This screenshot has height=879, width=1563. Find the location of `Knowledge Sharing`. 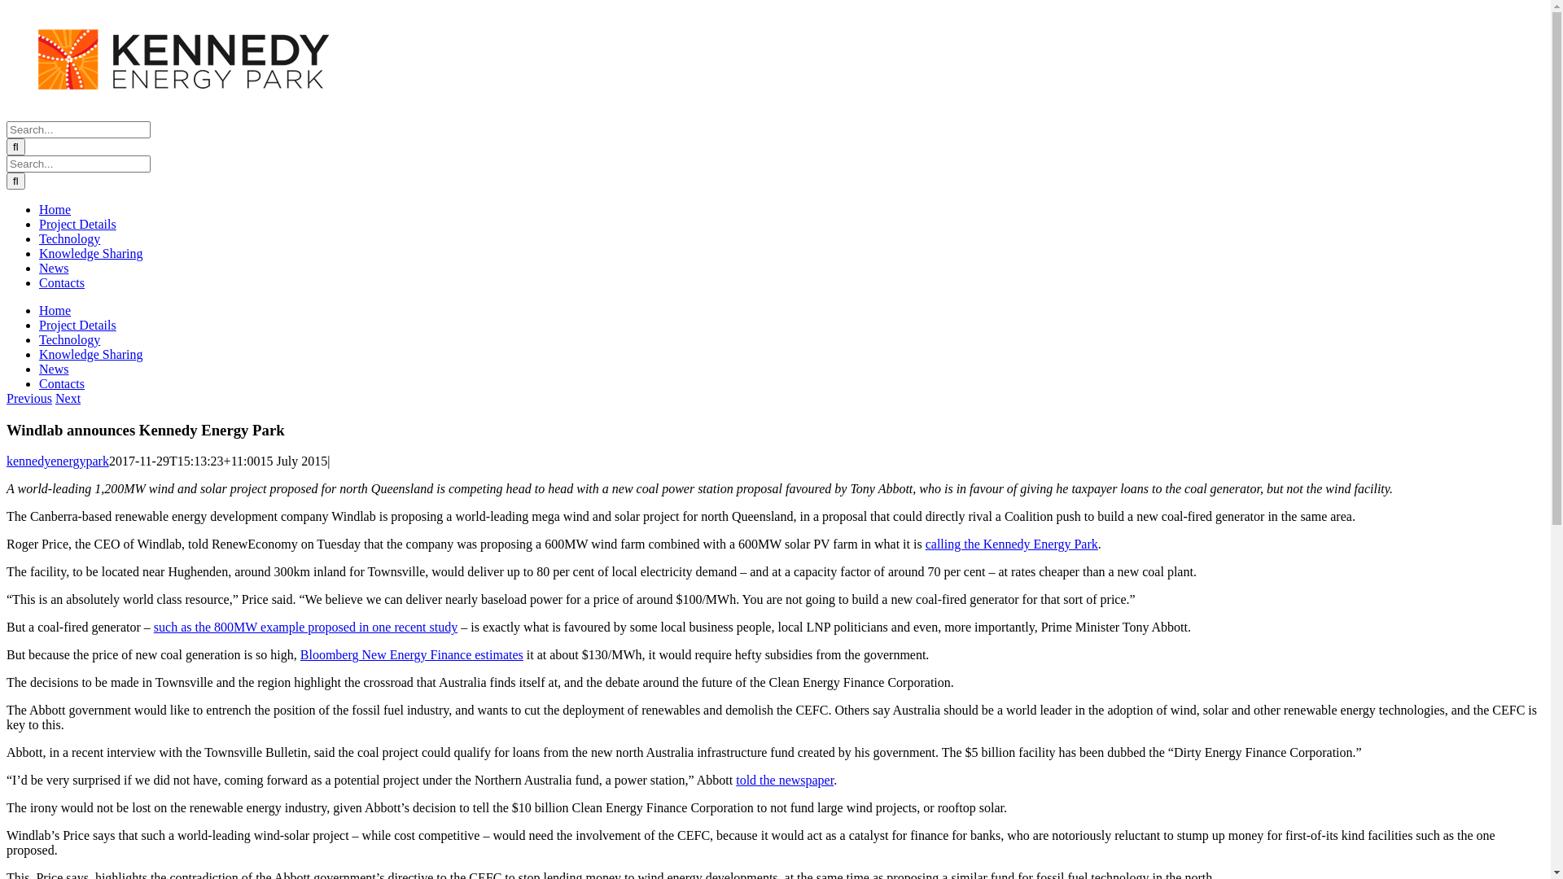

Knowledge Sharing is located at coordinates (91, 355).